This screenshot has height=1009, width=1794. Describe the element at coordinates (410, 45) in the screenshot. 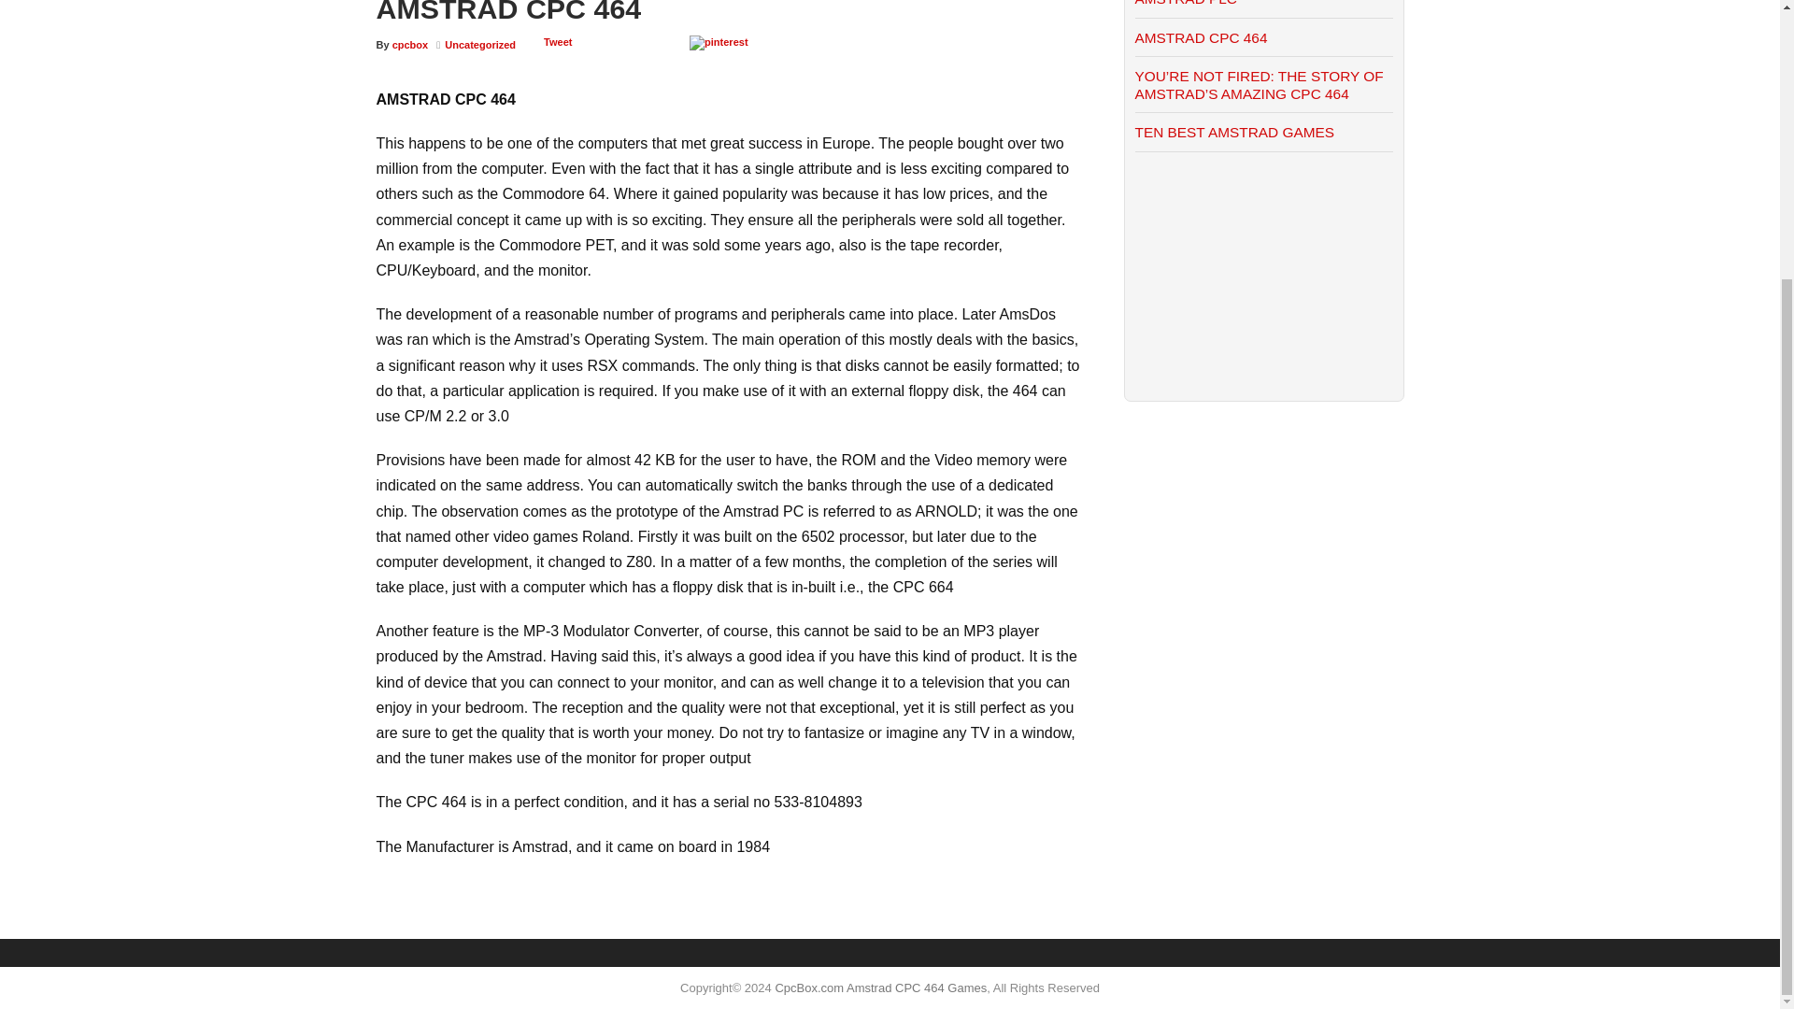

I see `cpcbox` at that location.